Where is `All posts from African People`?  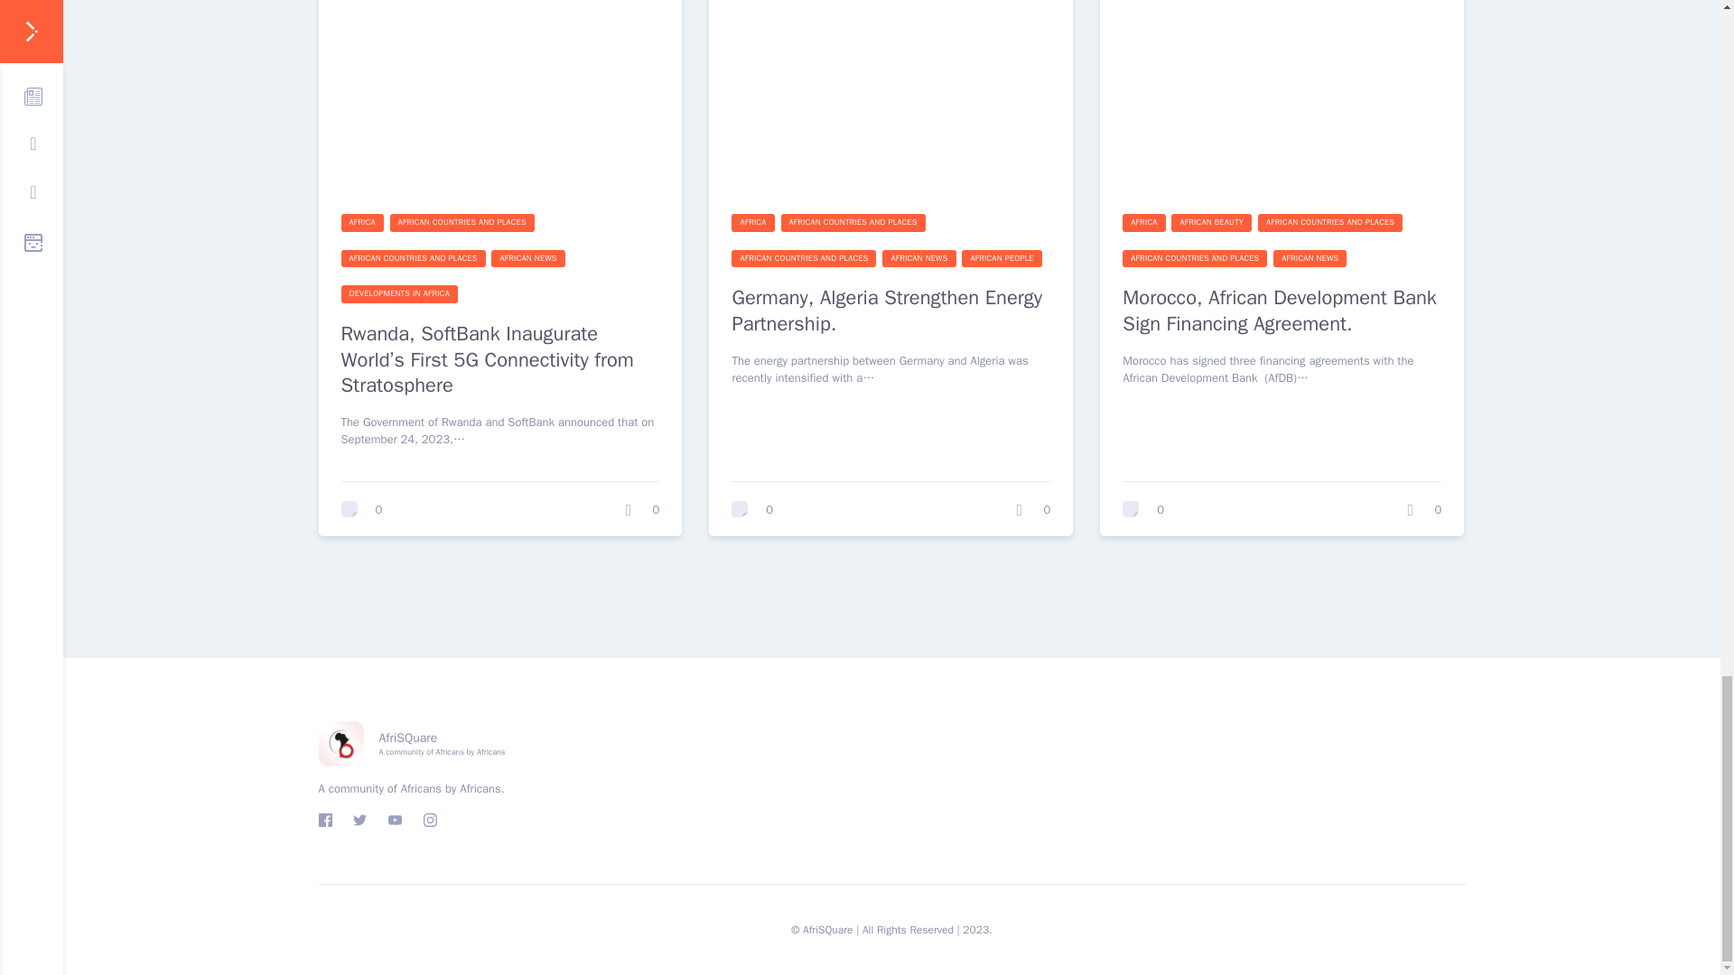 All posts from African People is located at coordinates (1002, 258).